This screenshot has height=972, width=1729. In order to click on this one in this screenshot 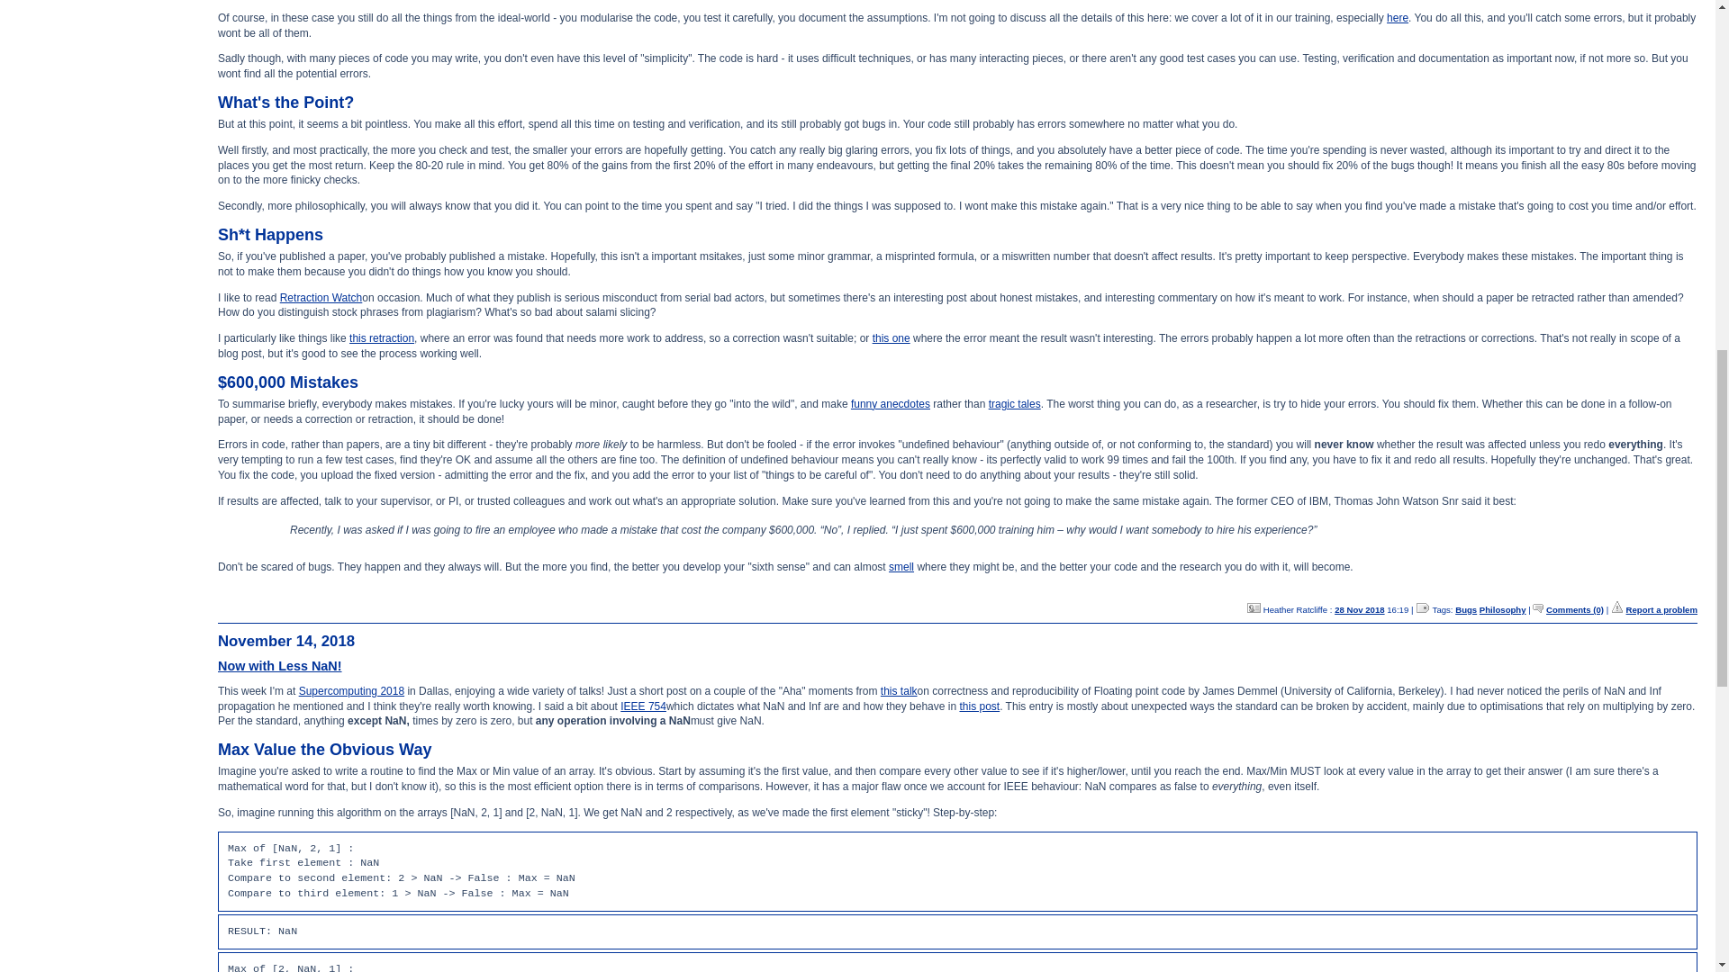, I will do `click(892, 338)`.